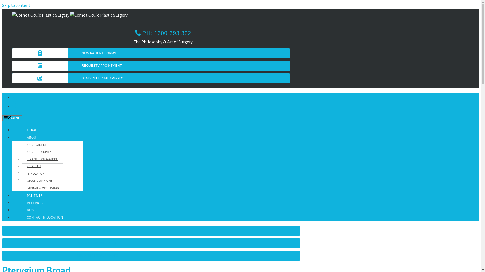  Describe the element at coordinates (32, 130) in the screenshot. I see `HOME` at that location.